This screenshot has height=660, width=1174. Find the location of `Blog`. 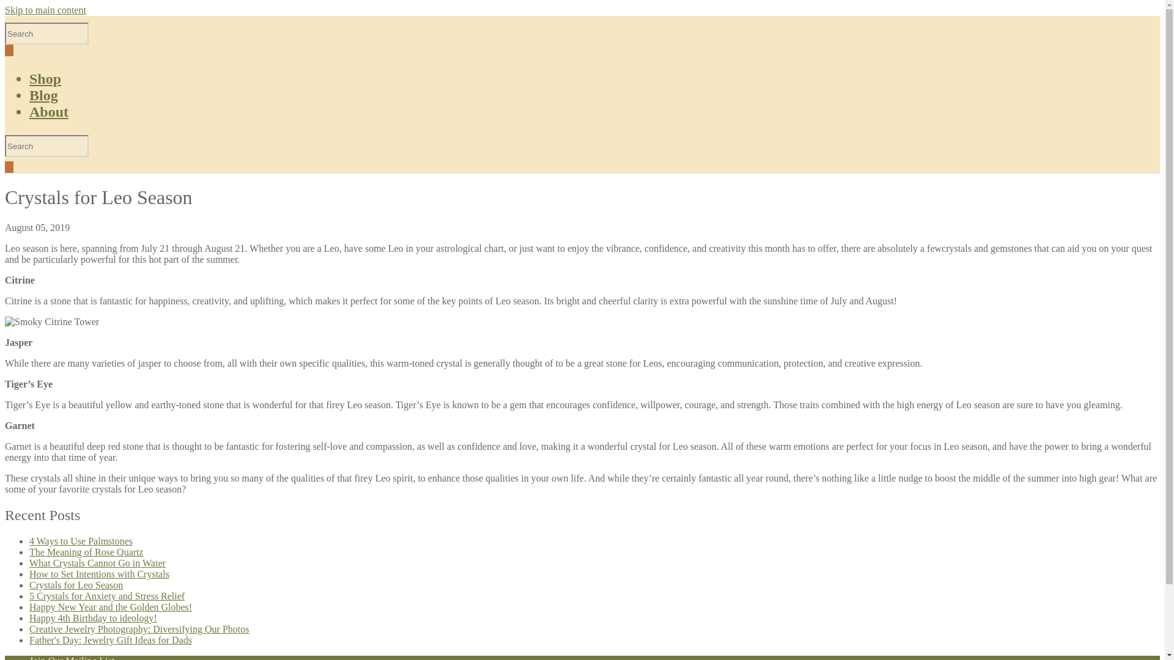

Blog is located at coordinates (43, 95).